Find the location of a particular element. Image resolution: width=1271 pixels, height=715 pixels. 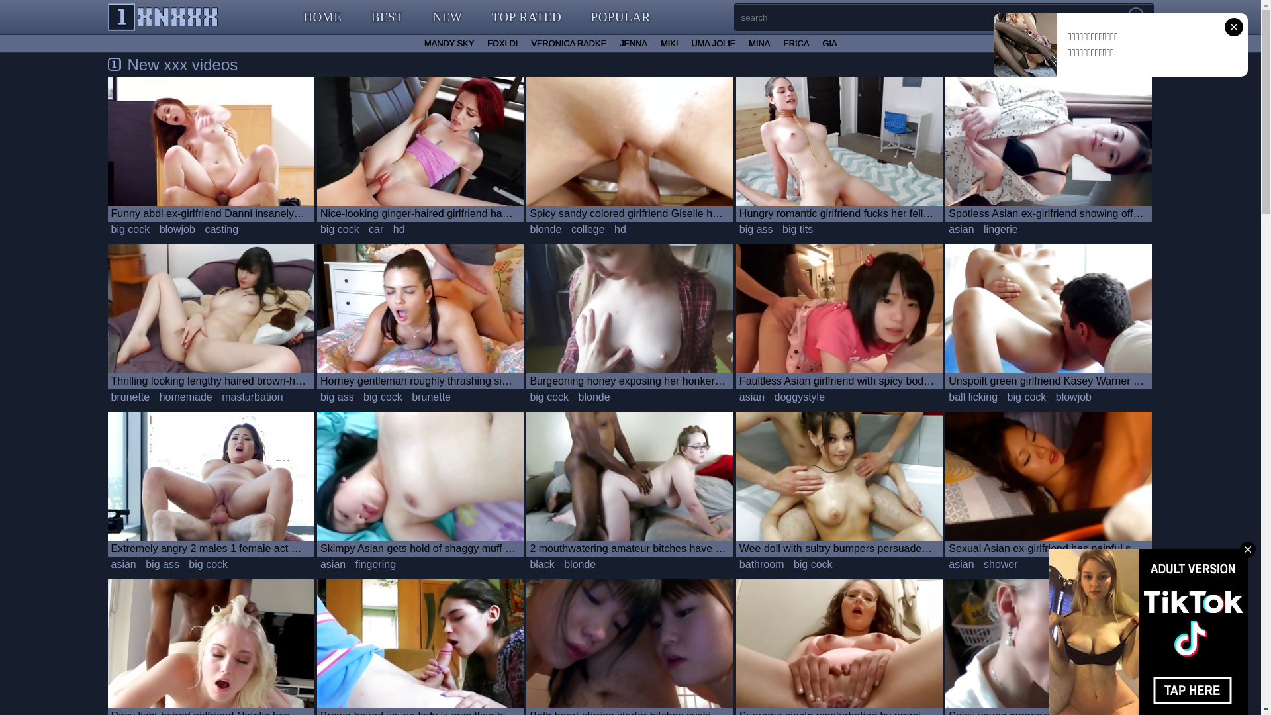

GIA is located at coordinates (829, 44).